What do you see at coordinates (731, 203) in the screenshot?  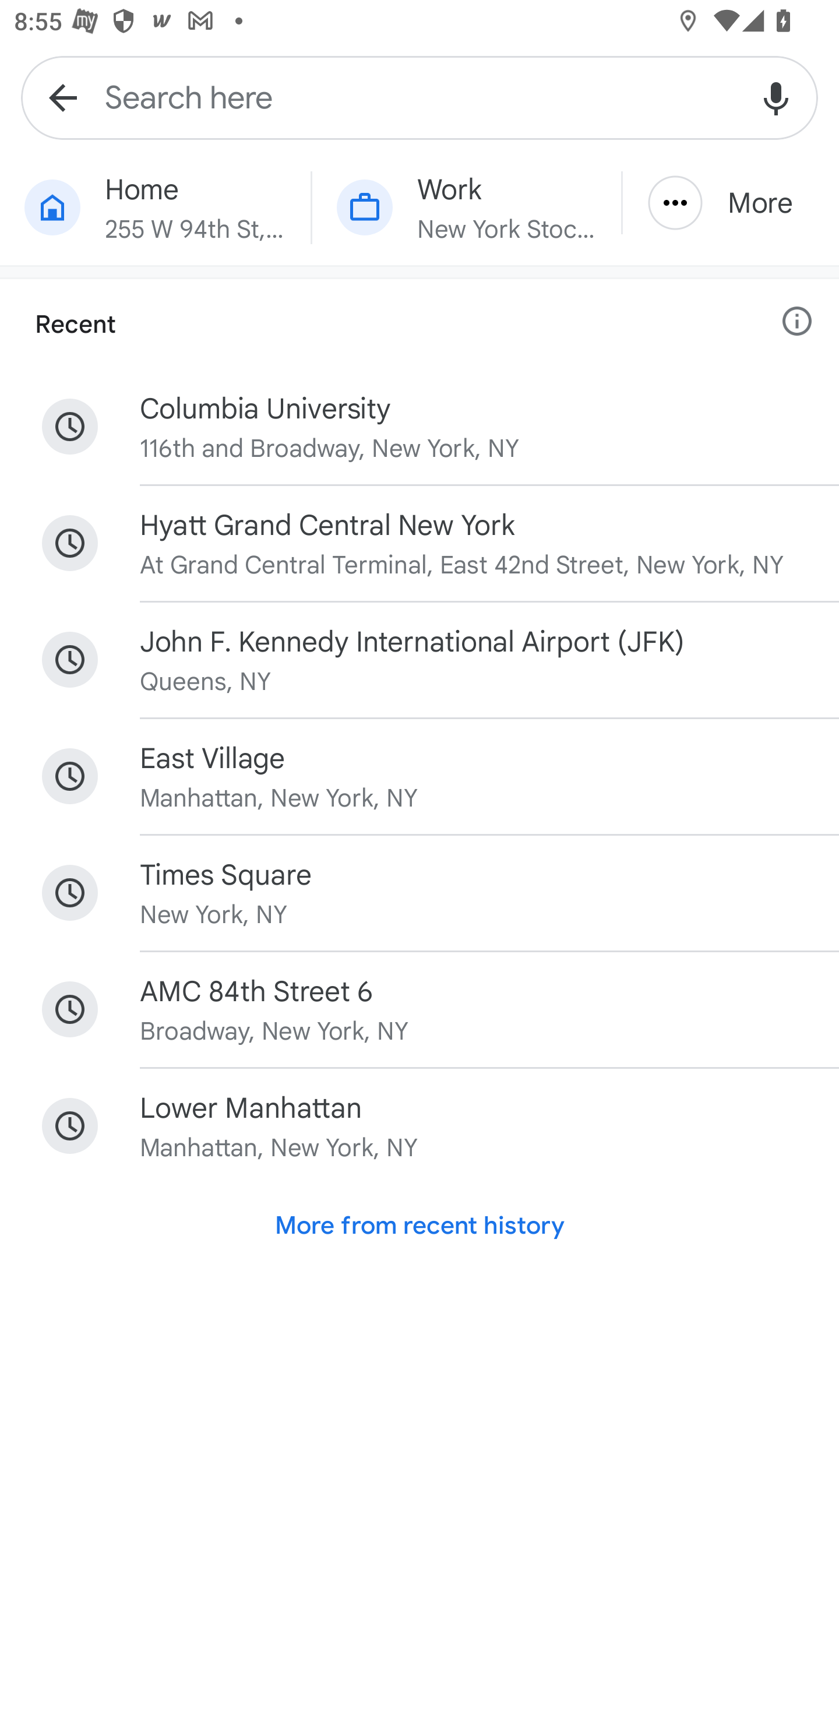 I see `More` at bounding box center [731, 203].